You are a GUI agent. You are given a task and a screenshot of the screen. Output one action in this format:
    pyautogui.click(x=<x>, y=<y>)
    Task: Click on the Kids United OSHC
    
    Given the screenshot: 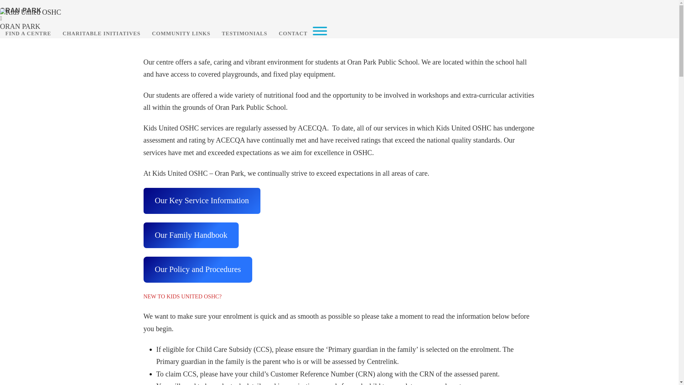 What is the action you would take?
    pyautogui.click(x=31, y=12)
    